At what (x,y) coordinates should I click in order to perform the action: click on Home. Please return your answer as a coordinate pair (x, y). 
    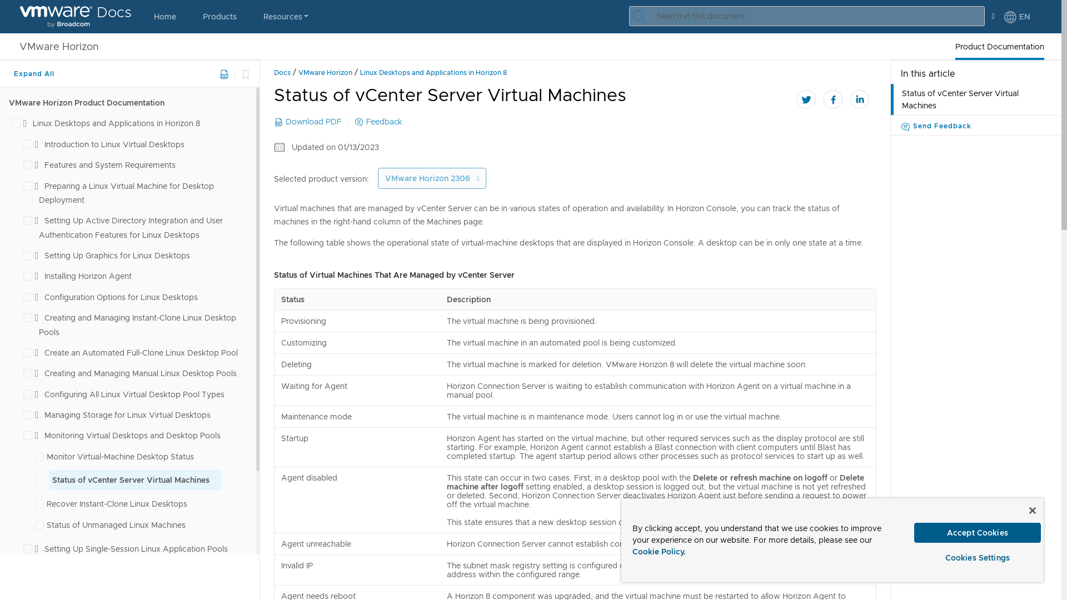
    Looking at the image, I should click on (165, 17).